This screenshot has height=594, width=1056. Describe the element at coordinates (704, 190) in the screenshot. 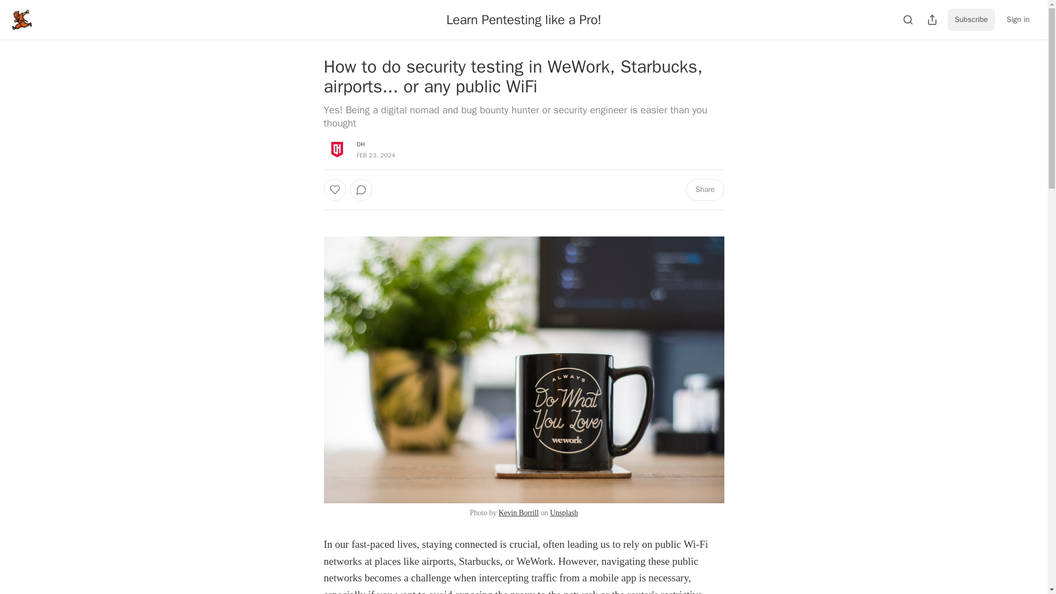

I see `Share` at that location.